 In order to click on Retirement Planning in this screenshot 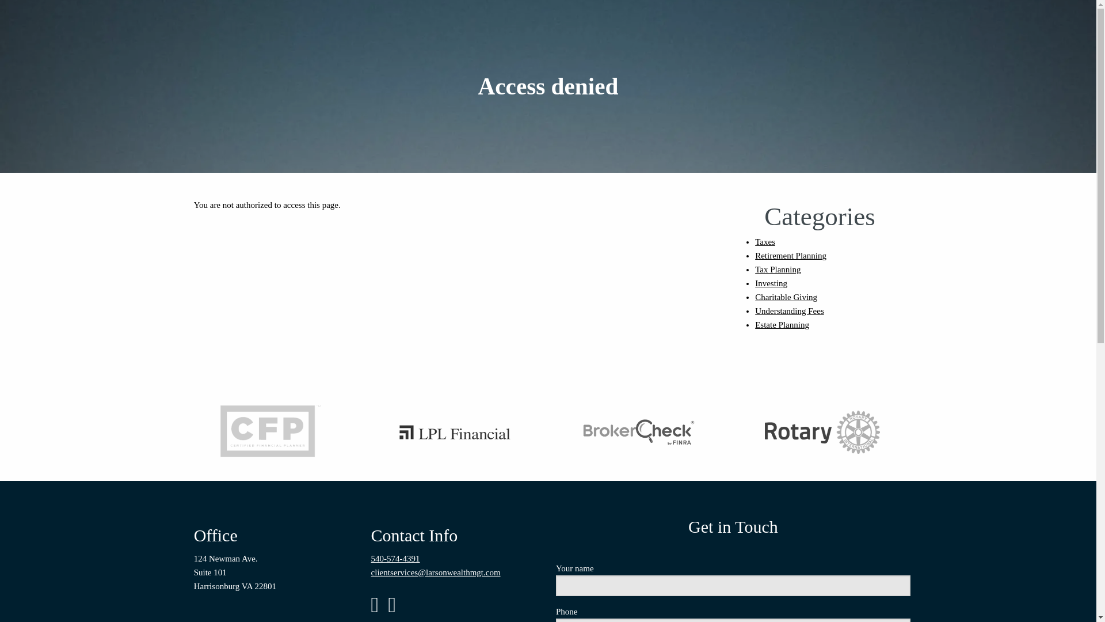, I will do `click(791, 256)`.